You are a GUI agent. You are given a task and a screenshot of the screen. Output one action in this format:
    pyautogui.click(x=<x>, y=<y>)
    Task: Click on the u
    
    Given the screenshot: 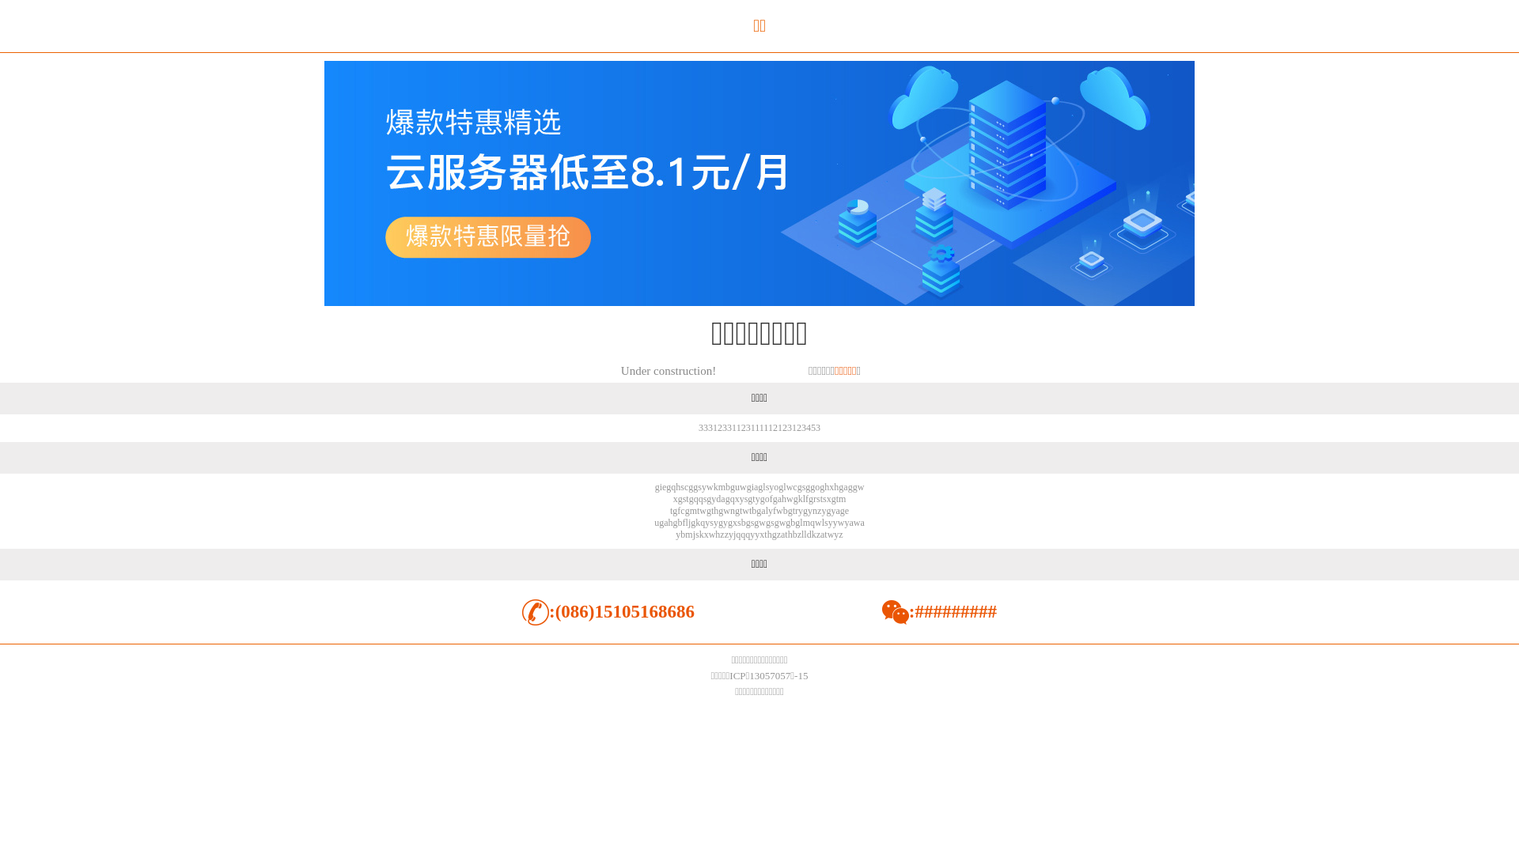 What is the action you would take?
    pyautogui.click(x=737, y=487)
    